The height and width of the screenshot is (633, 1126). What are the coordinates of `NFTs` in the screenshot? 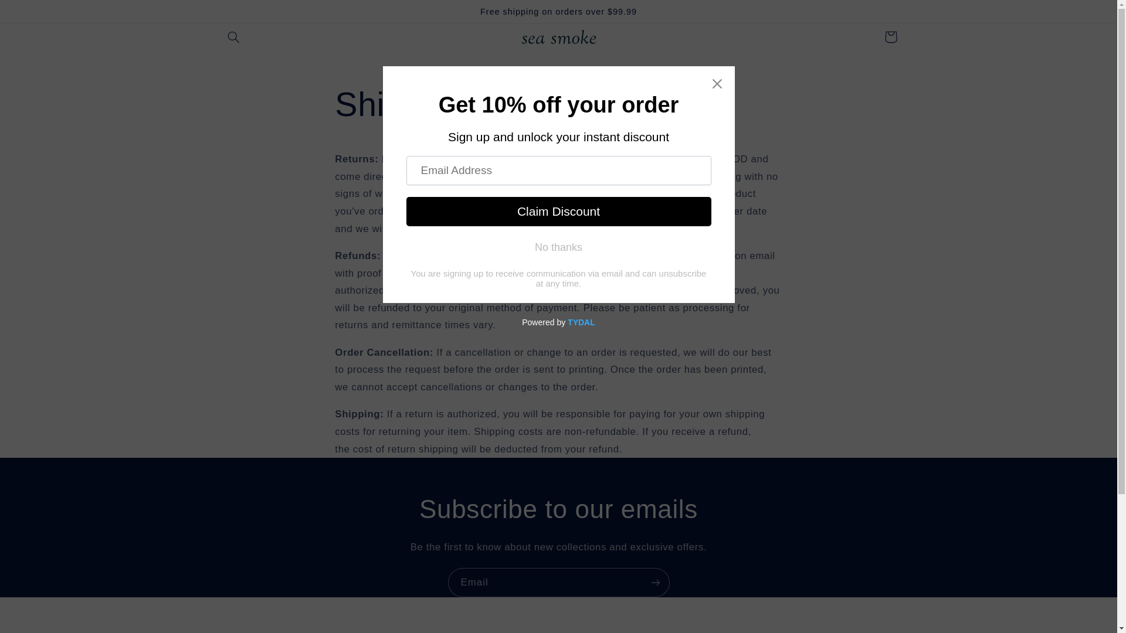 It's located at (681, 70).